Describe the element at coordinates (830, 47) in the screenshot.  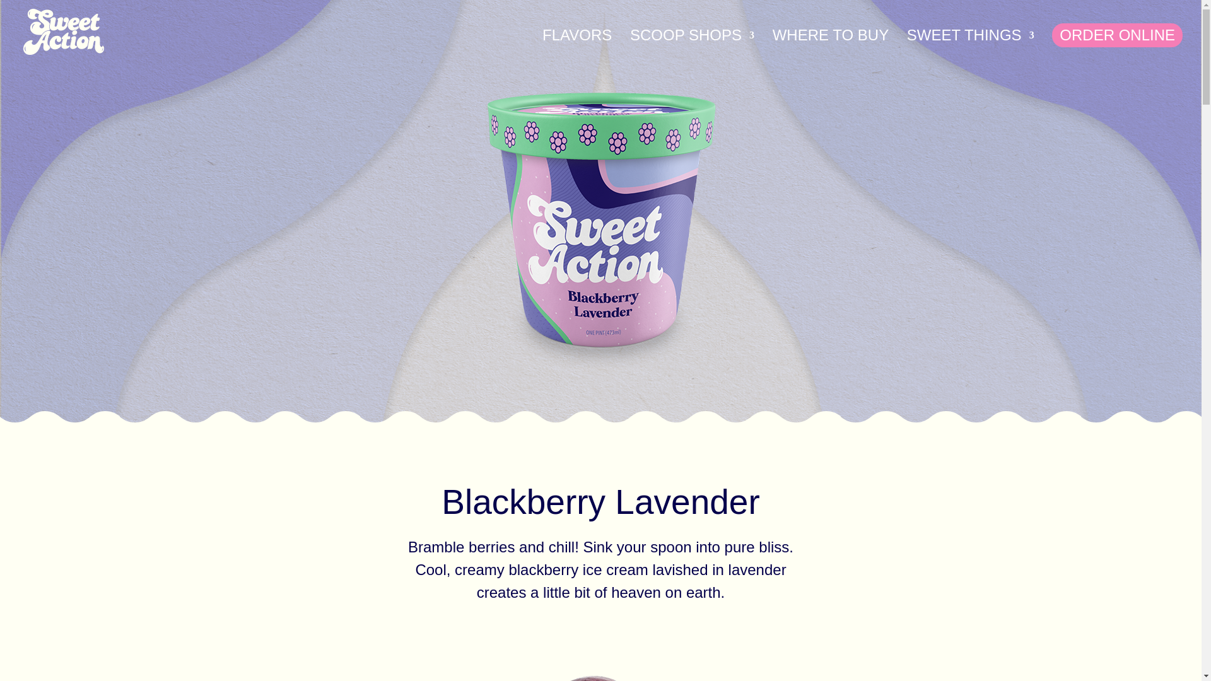
I see `WHERE TO BUY` at that location.